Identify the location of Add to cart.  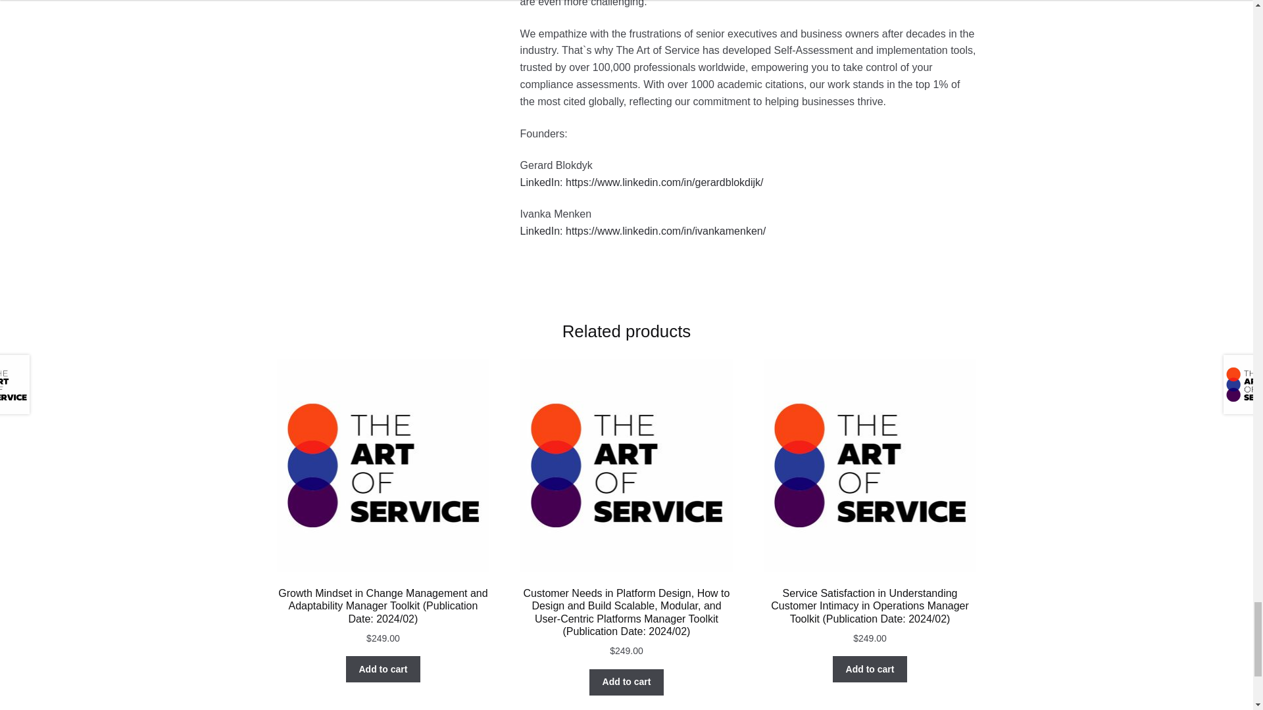
(626, 682).